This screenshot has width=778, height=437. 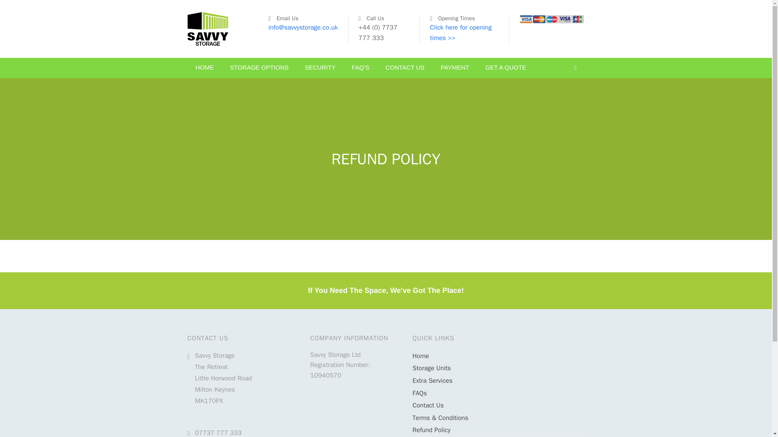 What do you see at coordinates (428, 405) in the screenshot?
I see `Contact Us` at bounding box center [428, 405].